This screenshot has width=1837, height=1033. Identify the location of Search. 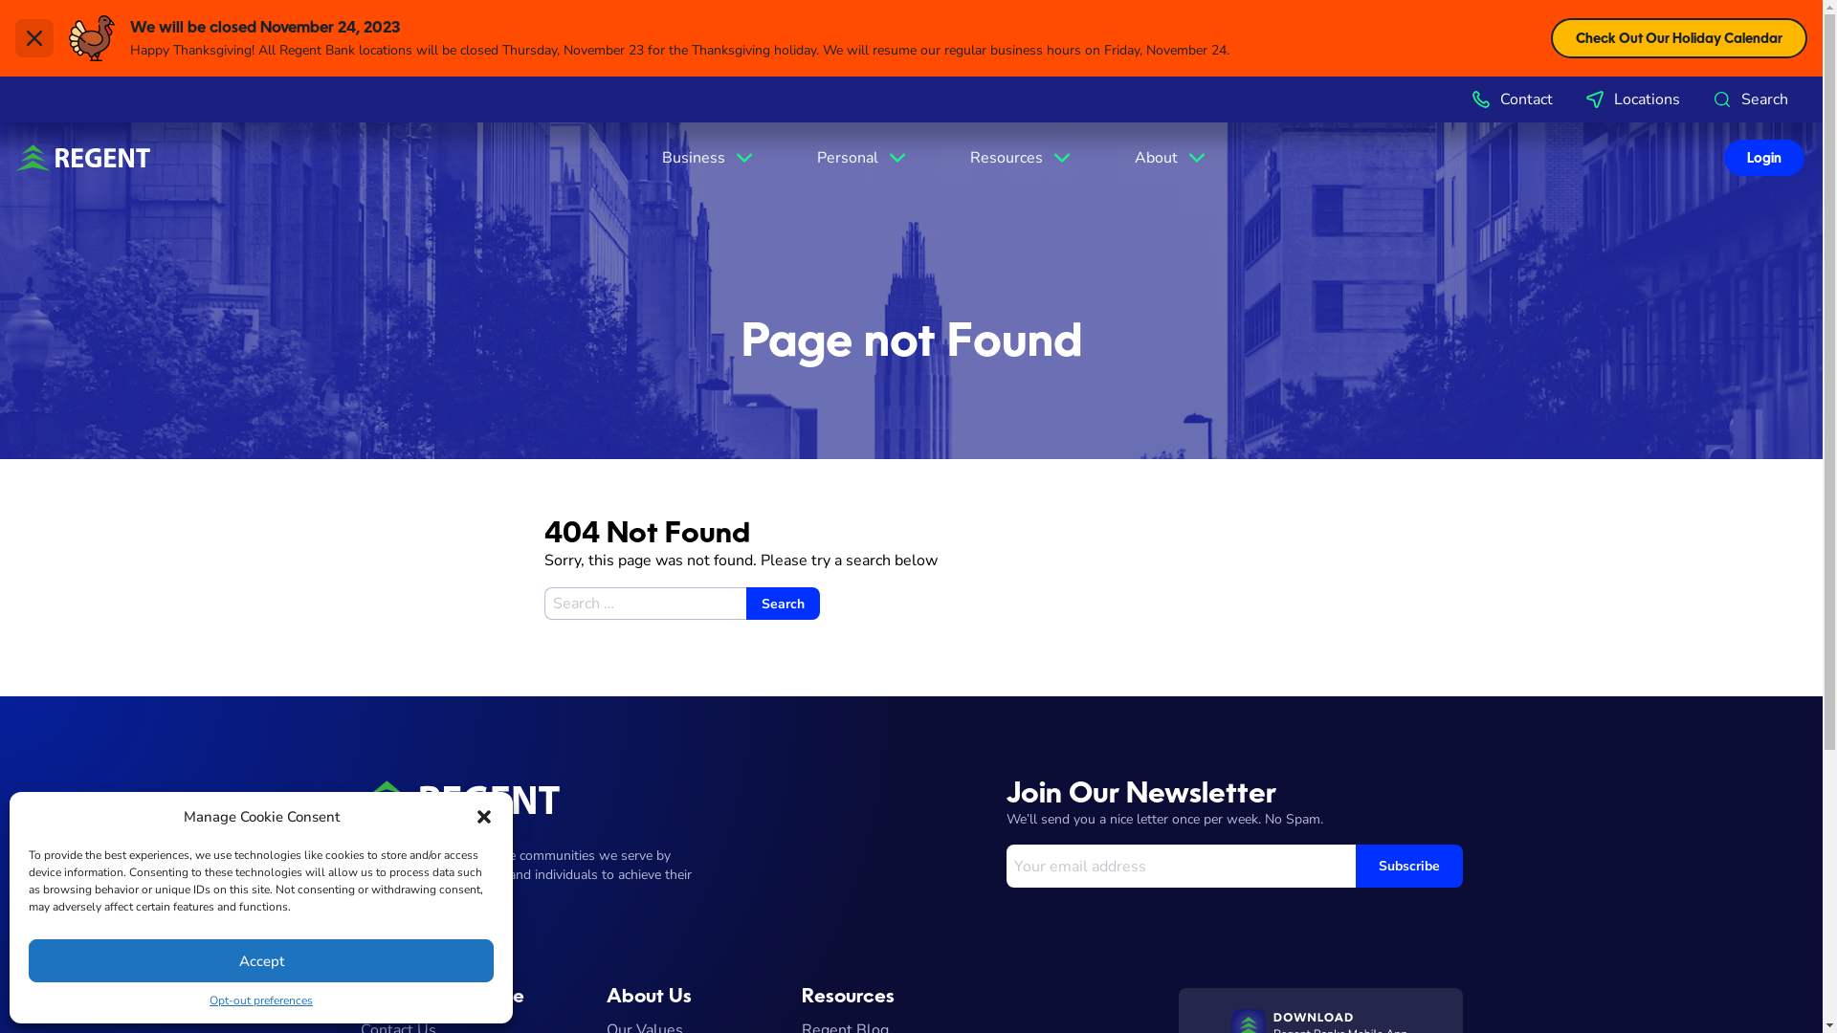
(1749, 99).